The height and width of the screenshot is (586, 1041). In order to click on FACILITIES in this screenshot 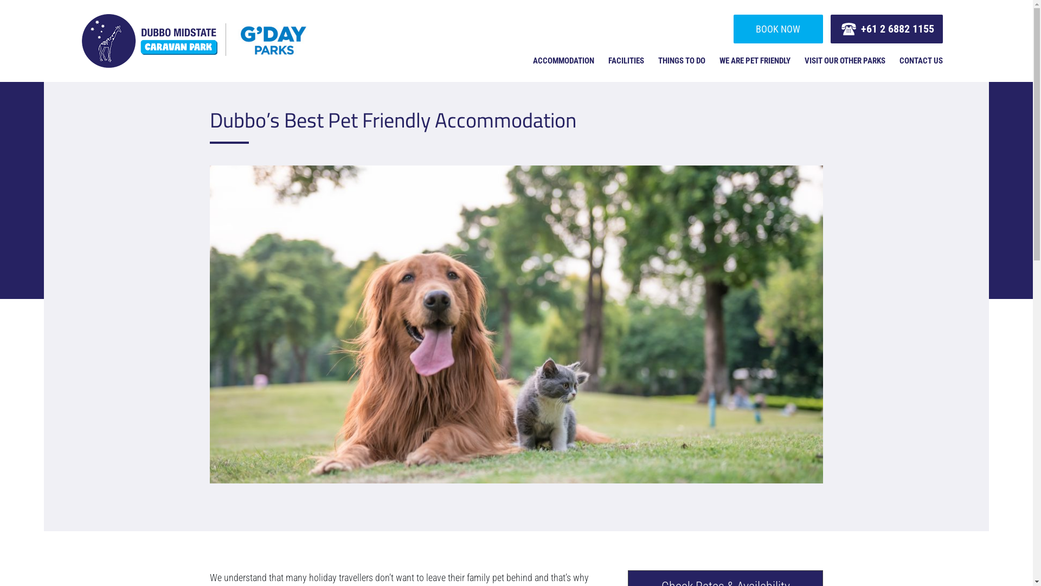, I will do `click(626, 61)`.